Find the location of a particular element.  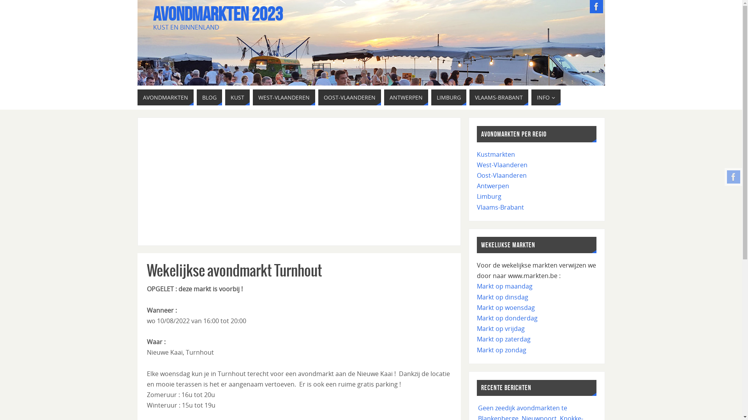

AVONDMARKTEN 2023 is located at coordinates (217, 14).